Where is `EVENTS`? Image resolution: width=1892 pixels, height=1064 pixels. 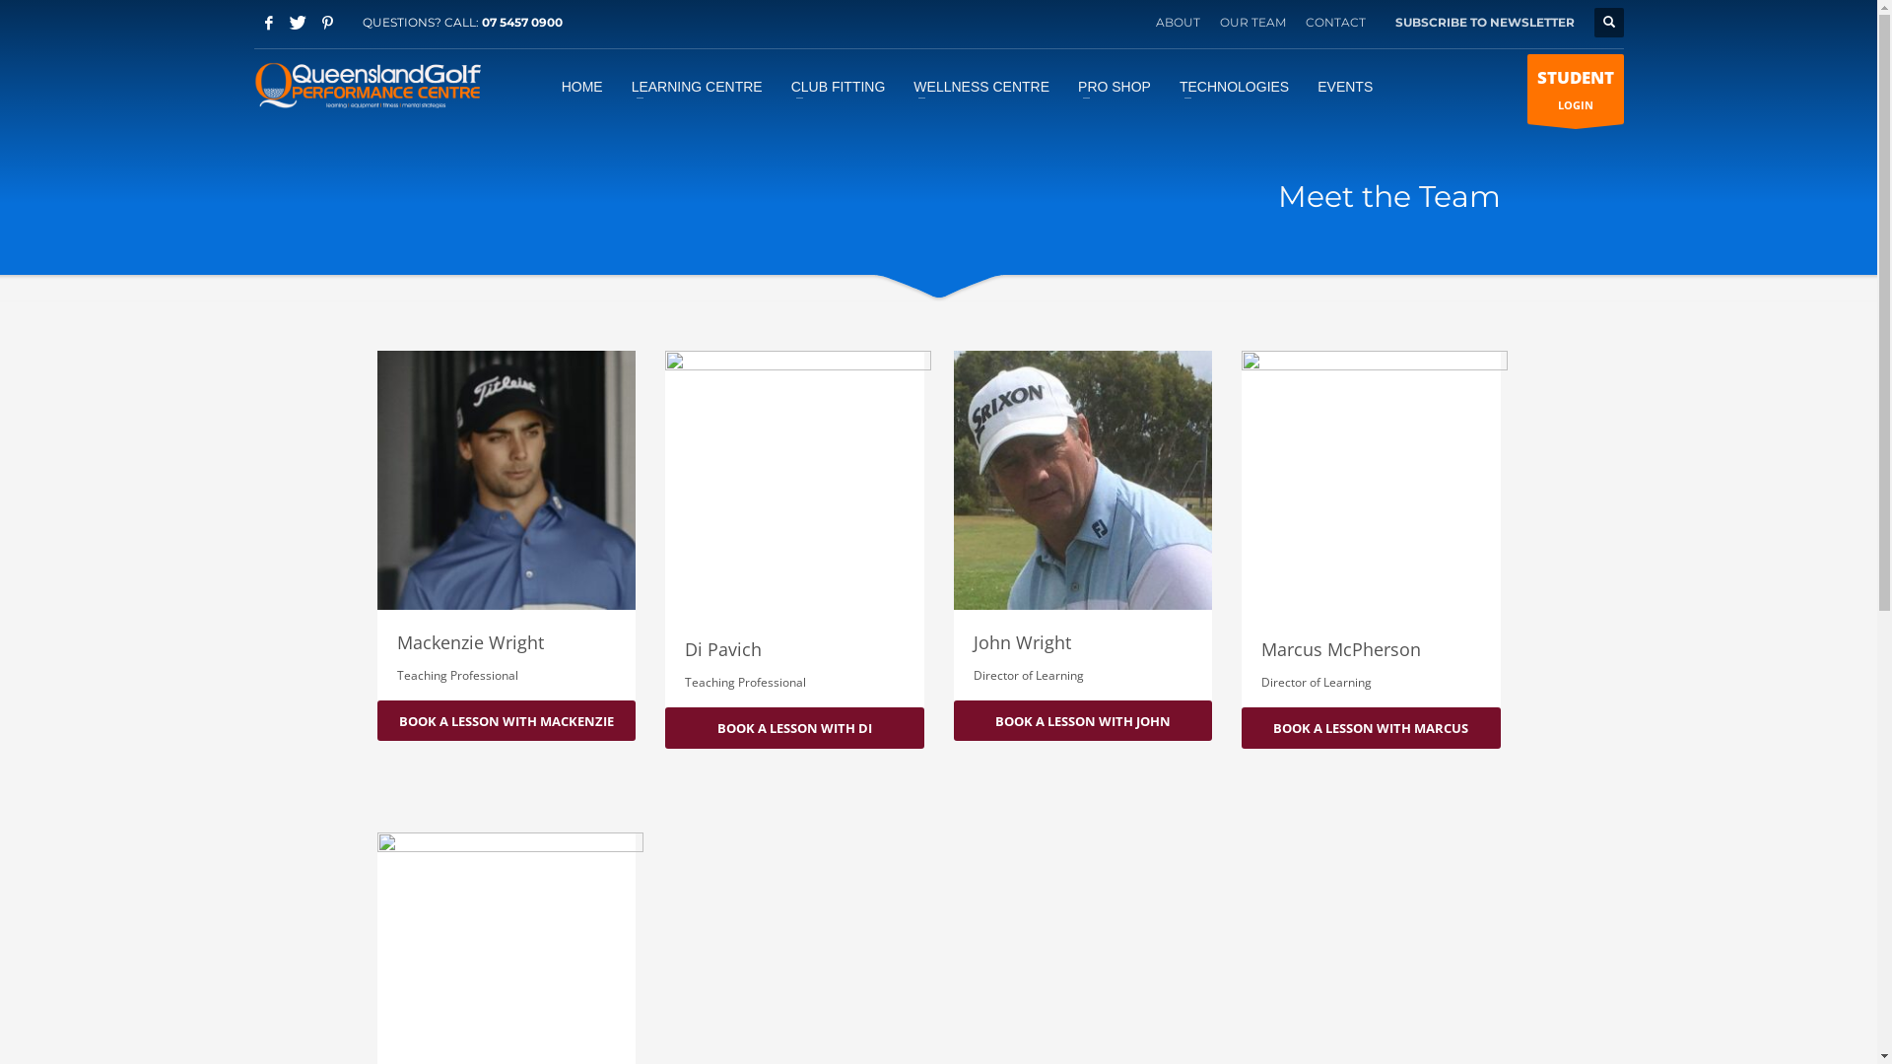 EVENTS is located at coordinates (1345, 86).